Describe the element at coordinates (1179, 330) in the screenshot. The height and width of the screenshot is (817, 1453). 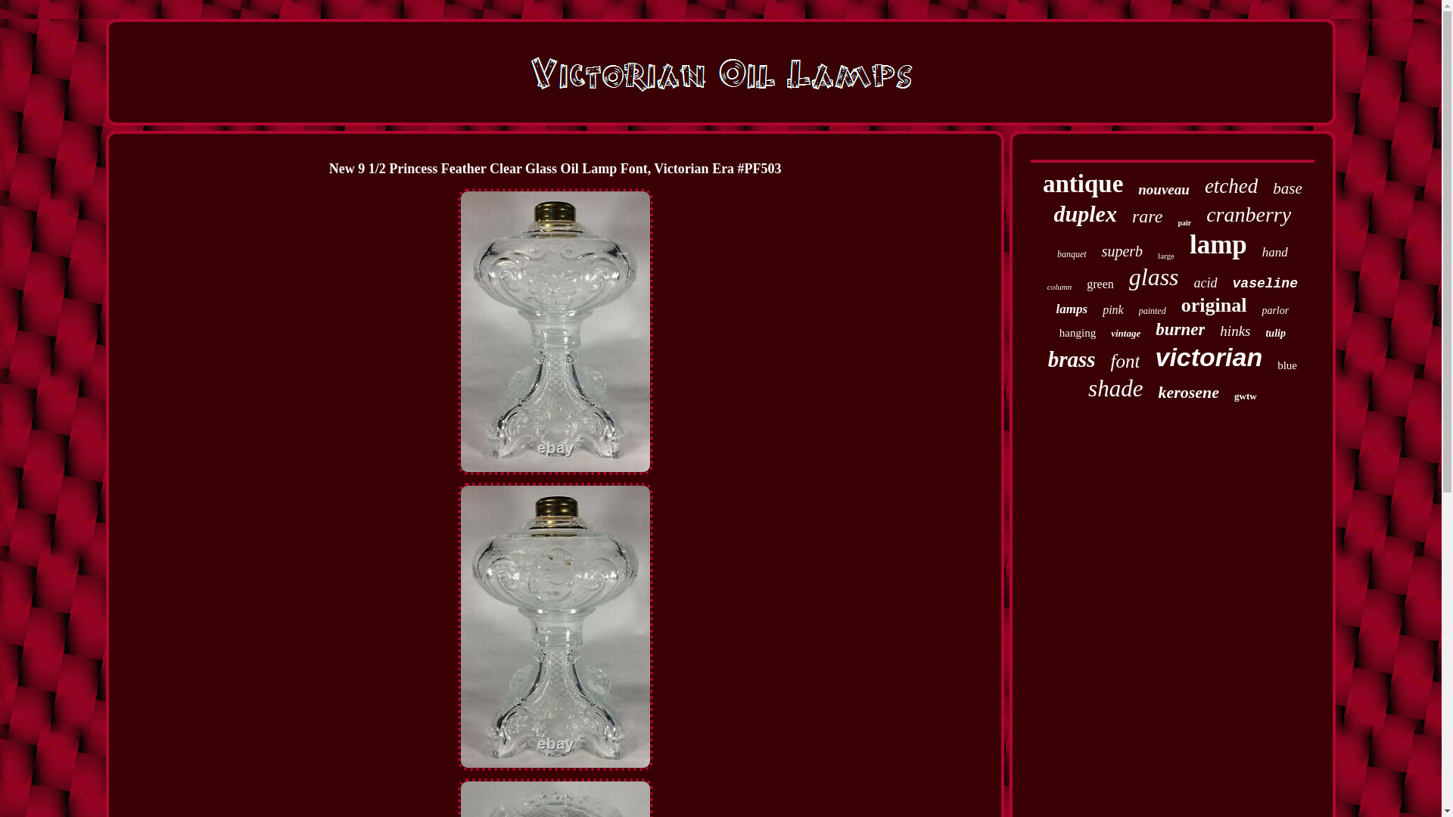
I see `burner` at that location.